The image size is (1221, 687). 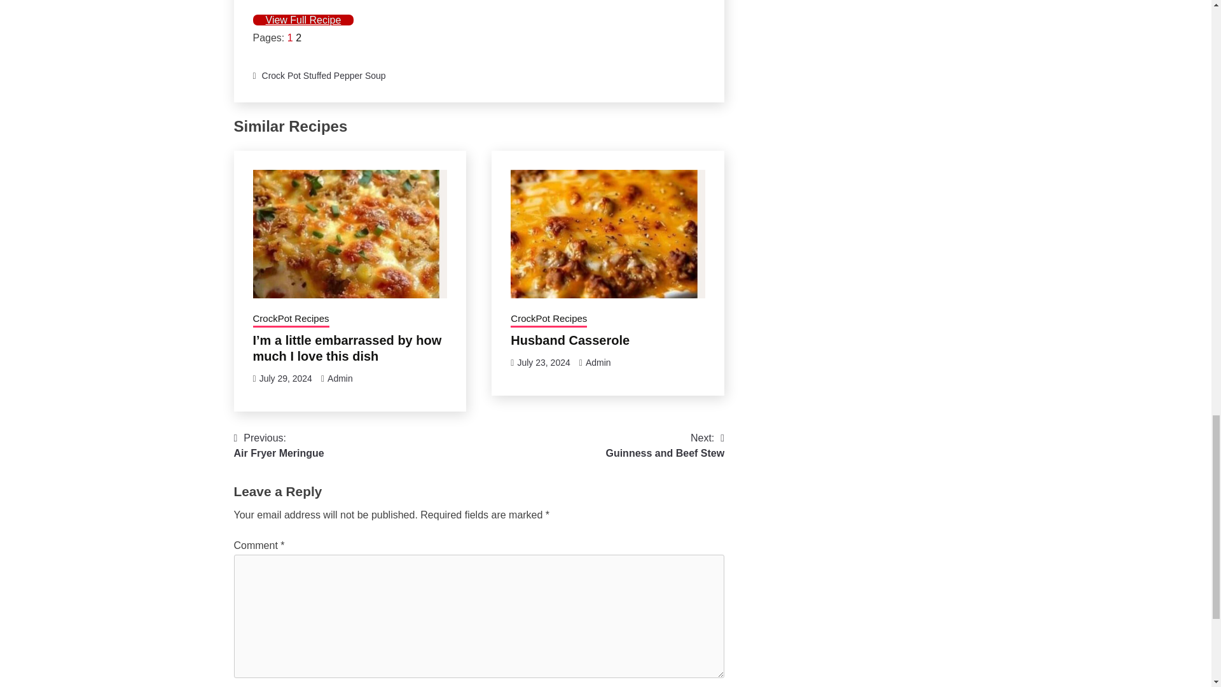 What do you see at coordinates (291, 320) in the screenshot?
I see `CrockPot Recipes` at bounding box center [291, 320].